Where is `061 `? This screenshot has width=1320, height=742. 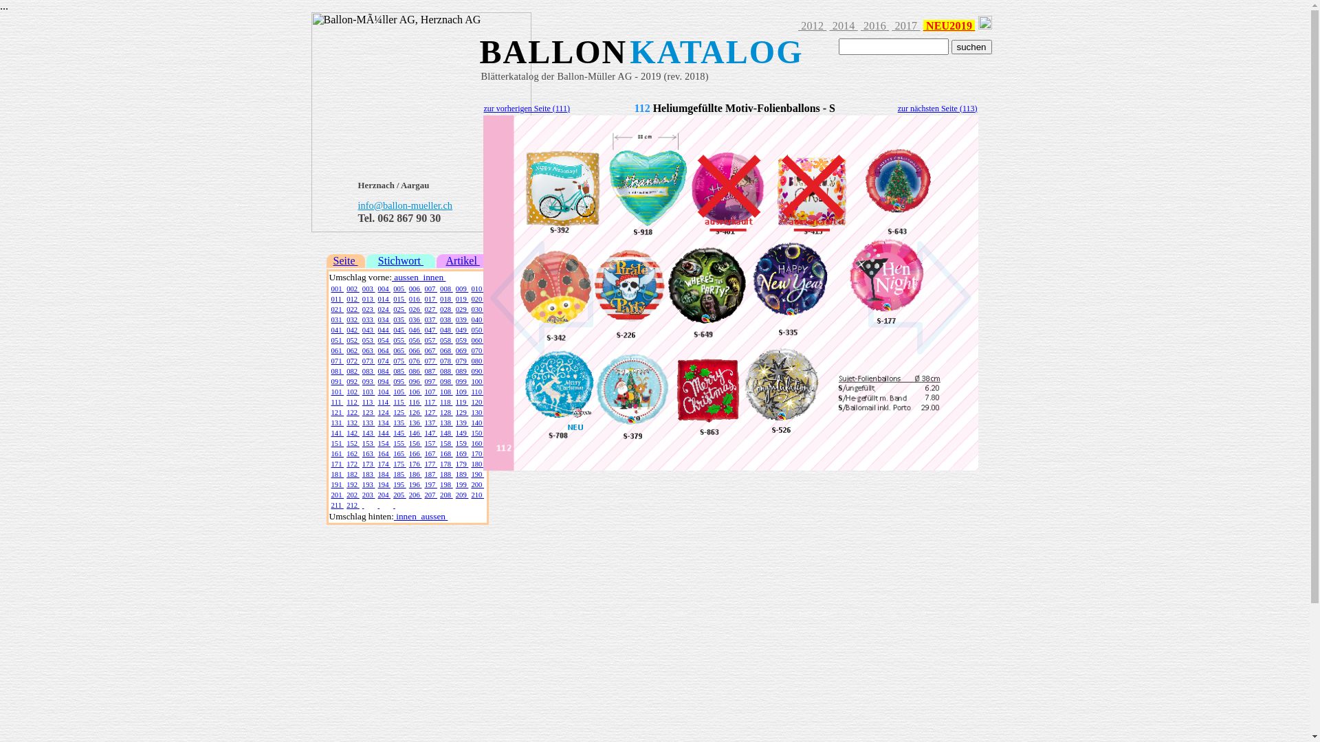 061  is located at coordinates (338, 350).